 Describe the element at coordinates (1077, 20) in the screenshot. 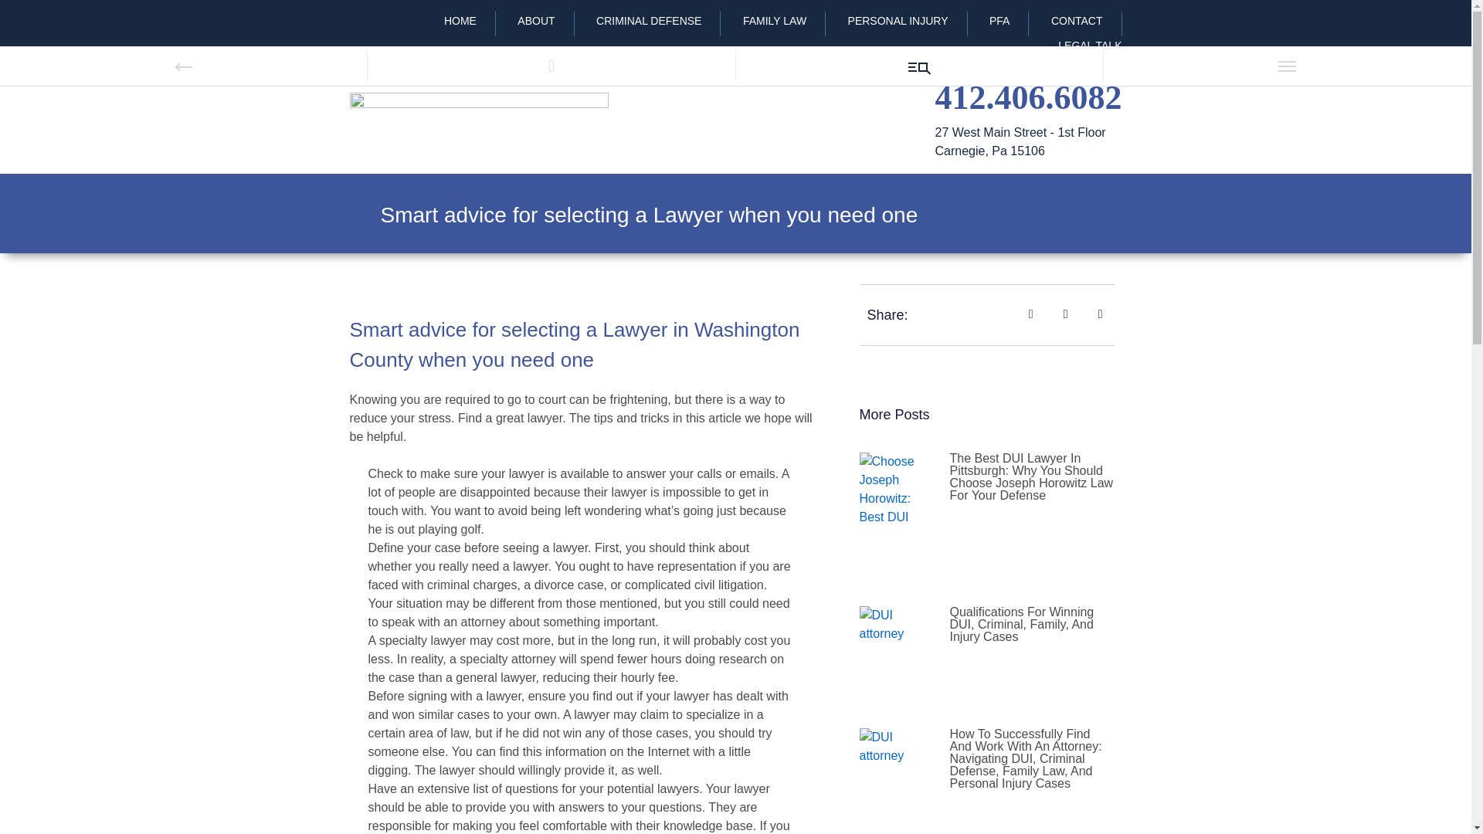

I see `CONTACT` at that location.